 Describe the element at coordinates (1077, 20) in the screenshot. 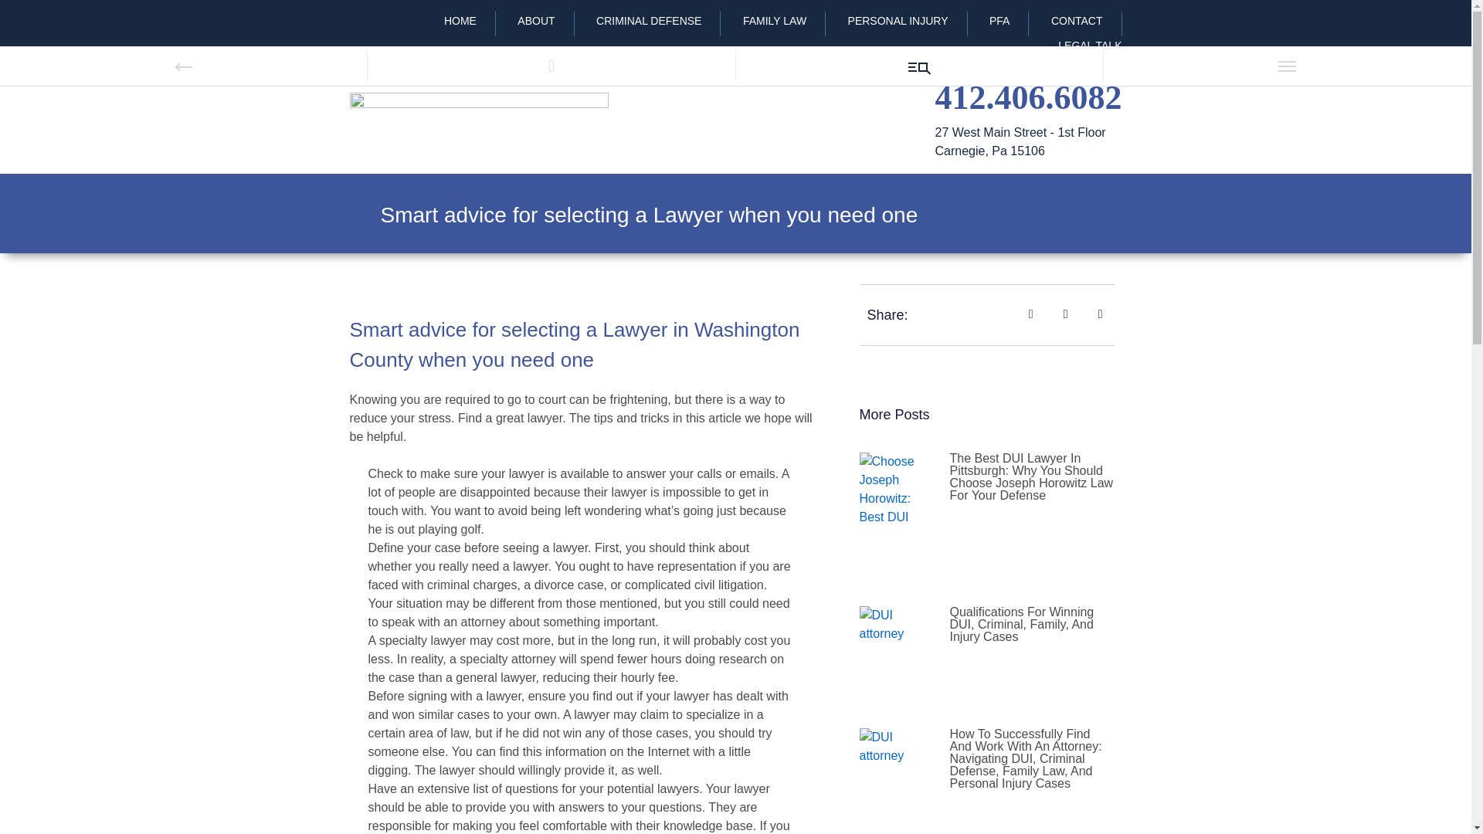

I see `CONTACT` at that location.